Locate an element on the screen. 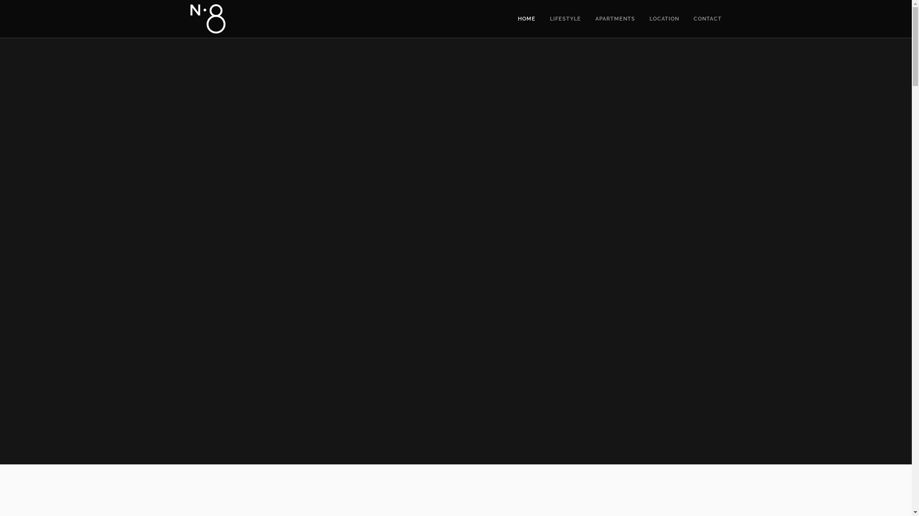  HOME is located at coordinates (527, 19).